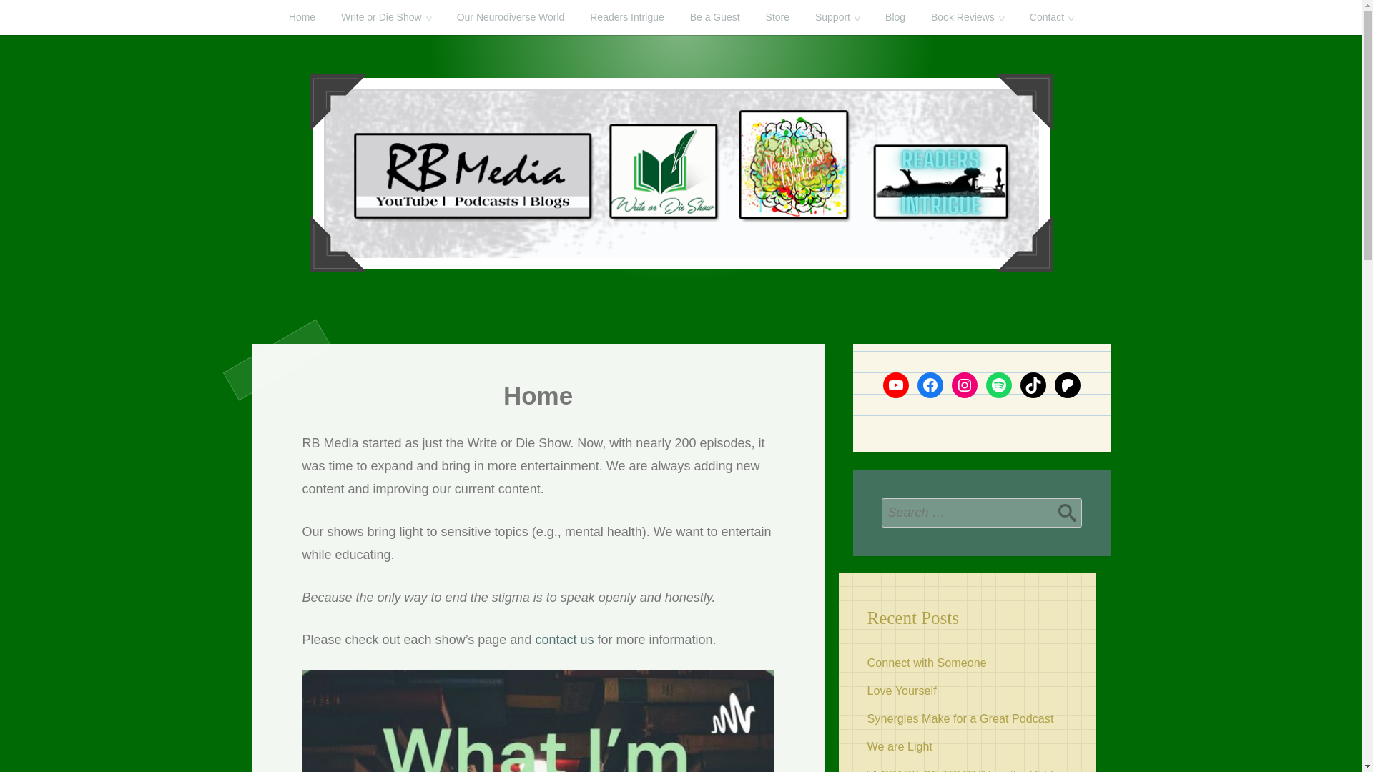  I want to click on Store, so click(777, 17).